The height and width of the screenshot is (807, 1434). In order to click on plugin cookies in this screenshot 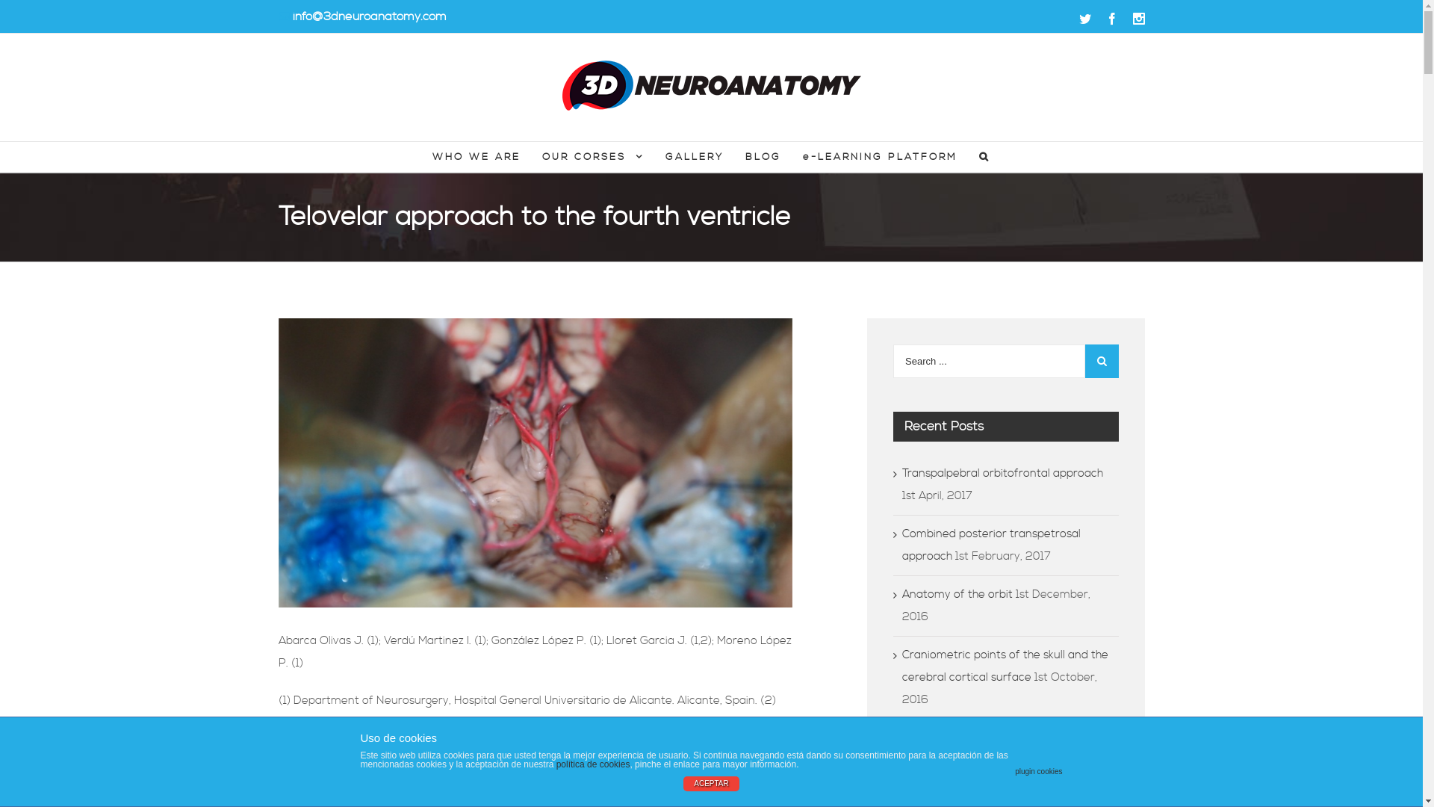, I will do `click(1038, 772)`.